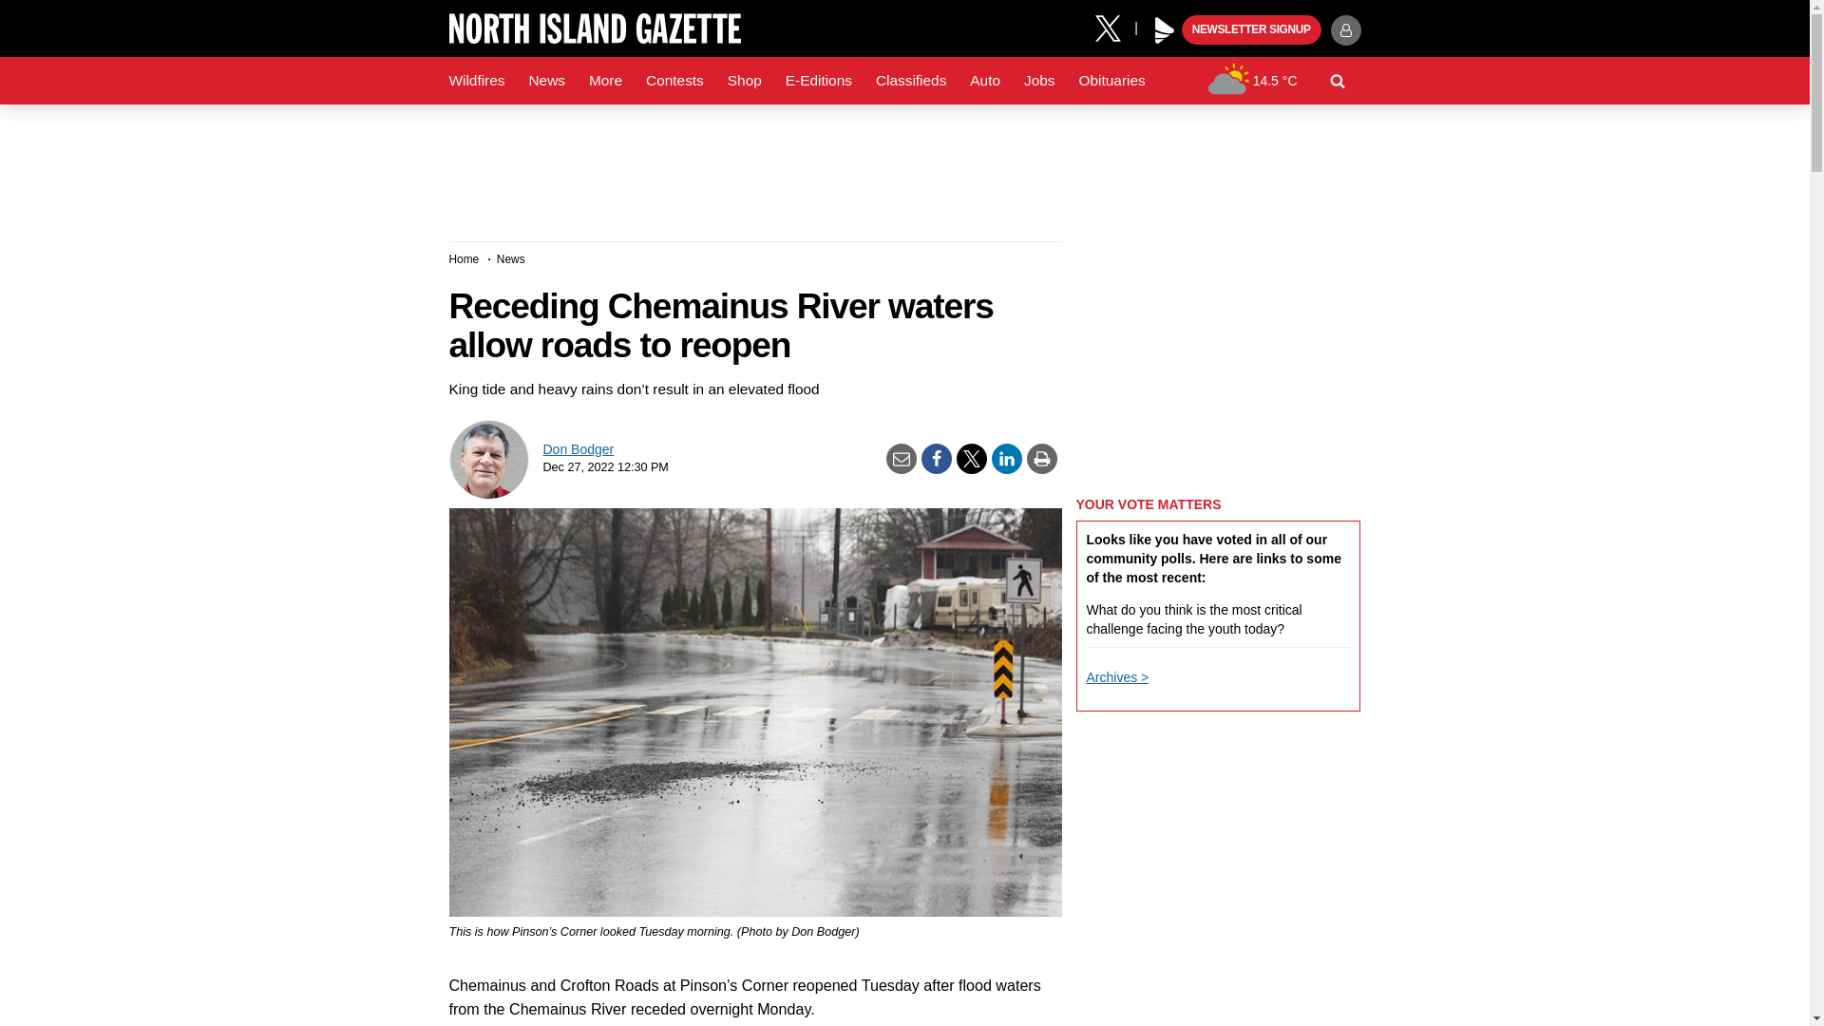 This screenshot has width=1824, height=1026. I want to click on NEWSLETTER SIGNUP, so click(1251, 30).